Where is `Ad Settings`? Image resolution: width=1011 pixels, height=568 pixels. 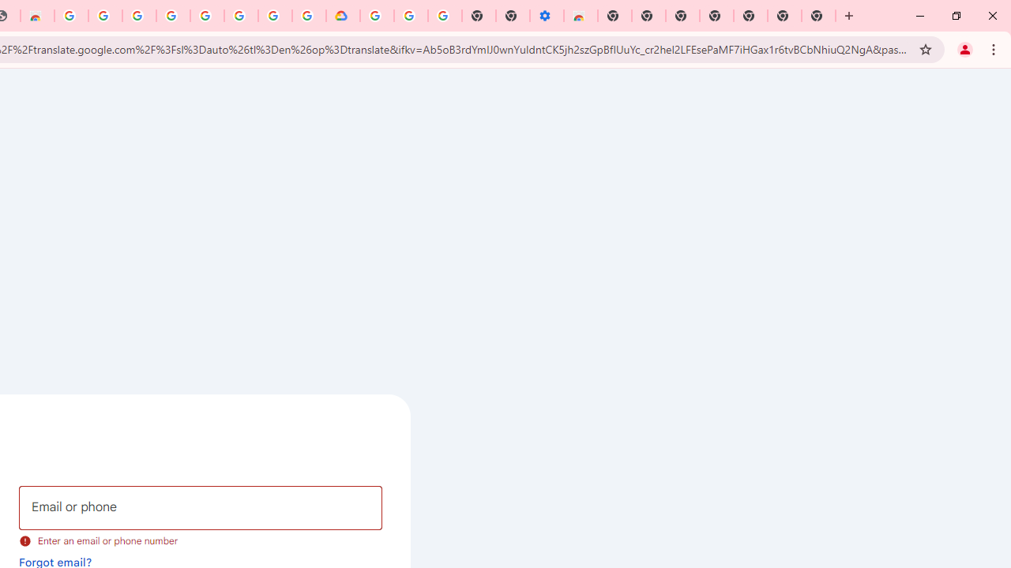 Ad Settings is located at coordinates (104, 16).